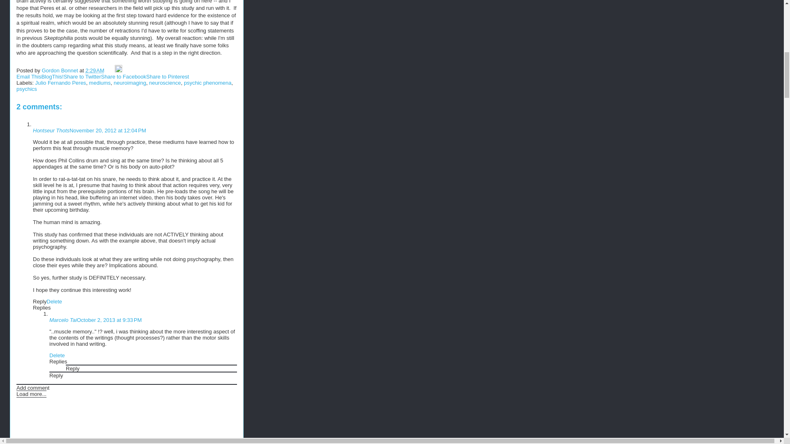  Describe the element at coordinates (110, 71) in the screenshot. I see `Email Post` at that location.